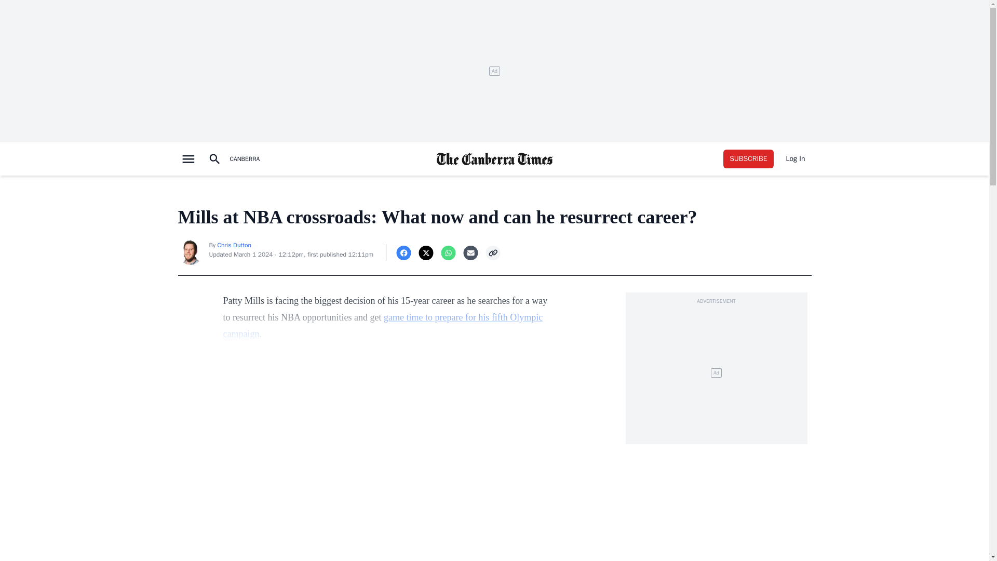 The image size is (997, 561). What do you see at coordinates (244, 159) in the screenshot?
I see `CANBERRA` at bounding box center [244, 159].